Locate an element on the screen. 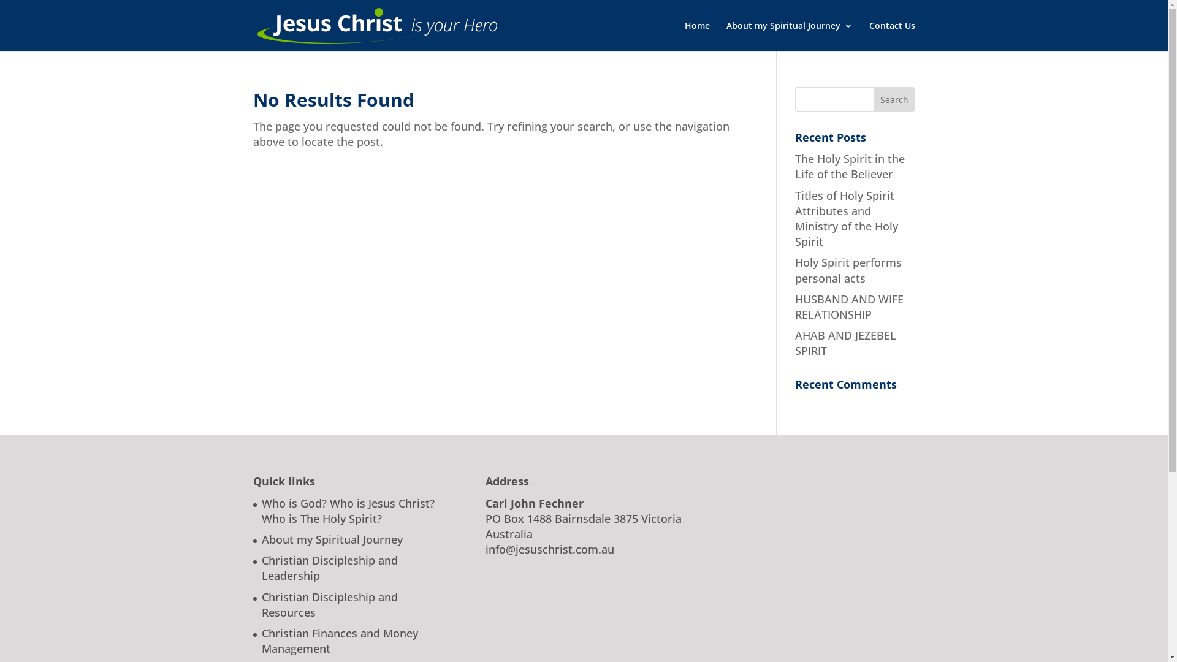 The image size is (1177, 662). About my Spiritual Journey is located at coordinates (332, 539).